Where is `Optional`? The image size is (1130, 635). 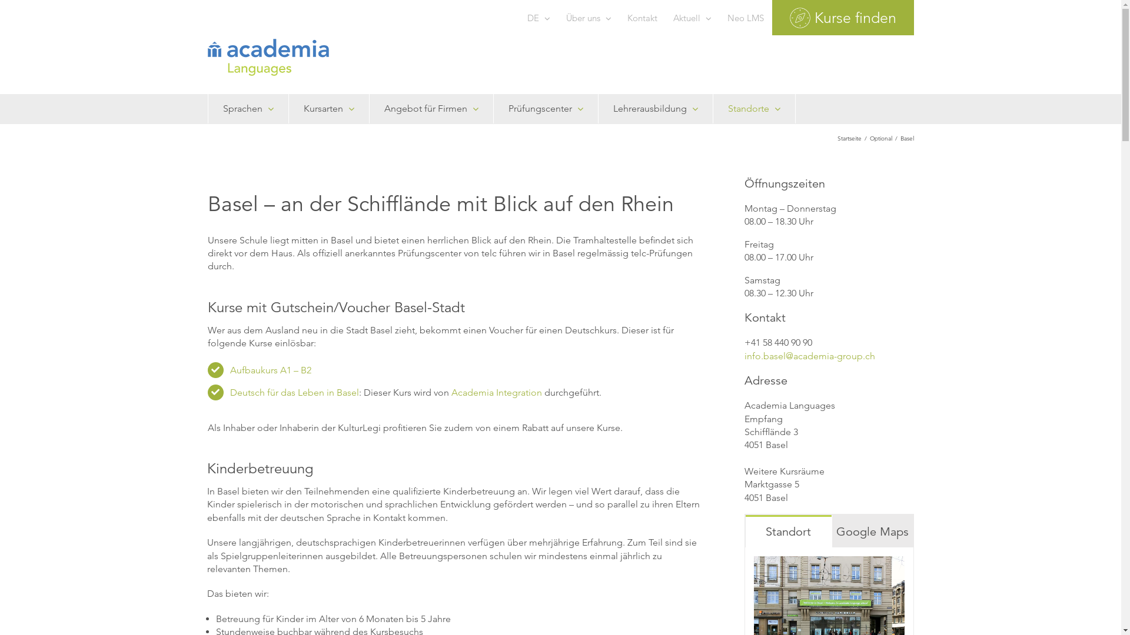 Optional is located at coordinates (881, 138).